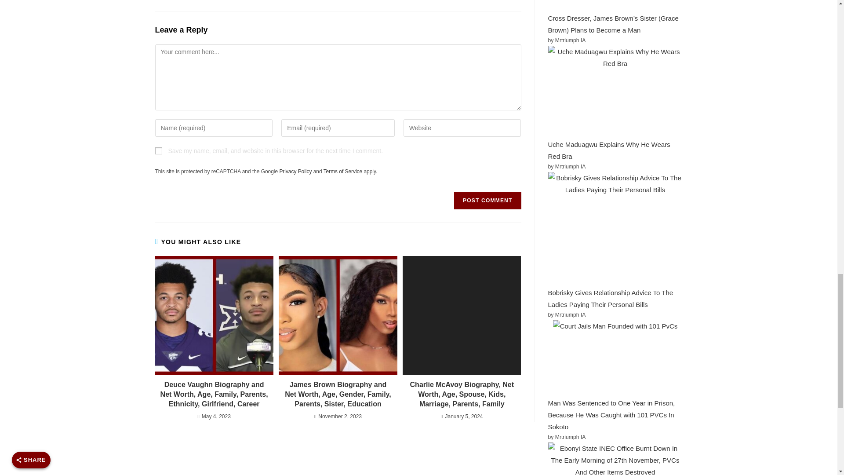 The image size is (844, 475). Describe the element at coordinates (295, 172) in the screenshot. I see `Privacy Policy` at that location.